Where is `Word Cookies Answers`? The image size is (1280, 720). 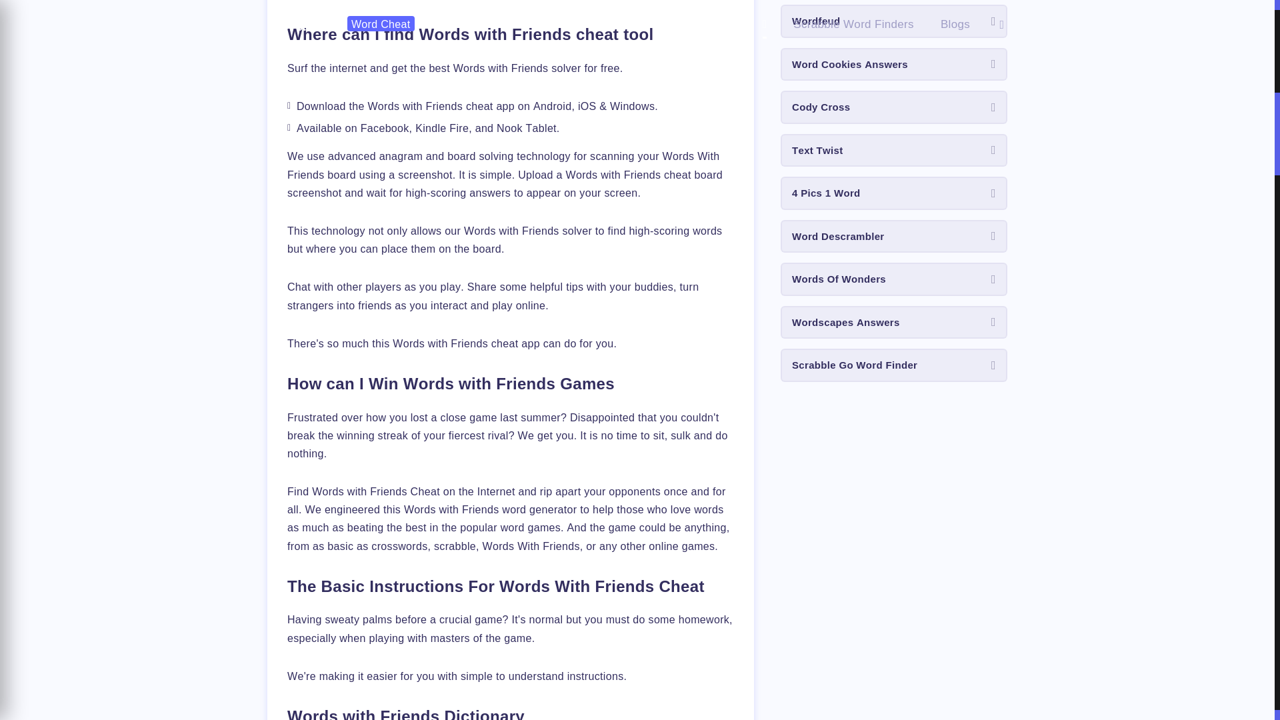 Word Cookies Answers is located at coordinates (894, 65).